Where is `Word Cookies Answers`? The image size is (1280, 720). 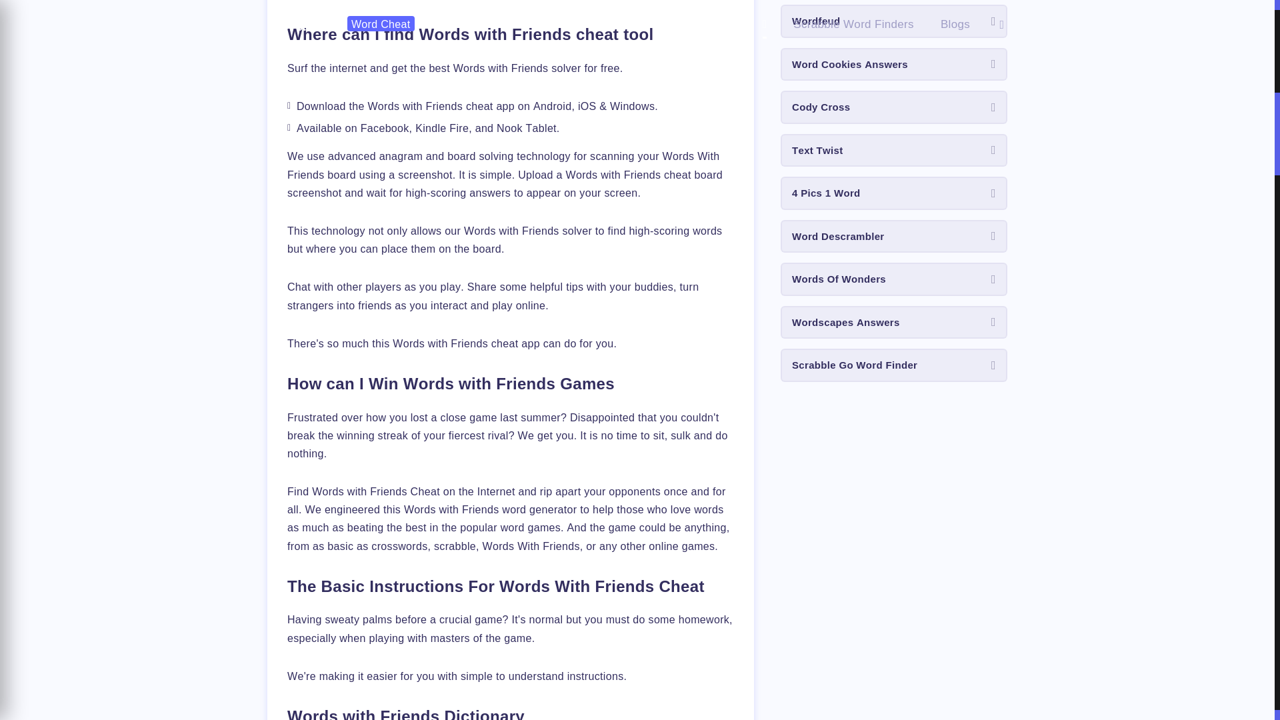 Word Cookies Answers is located at coordinates (894, 65).